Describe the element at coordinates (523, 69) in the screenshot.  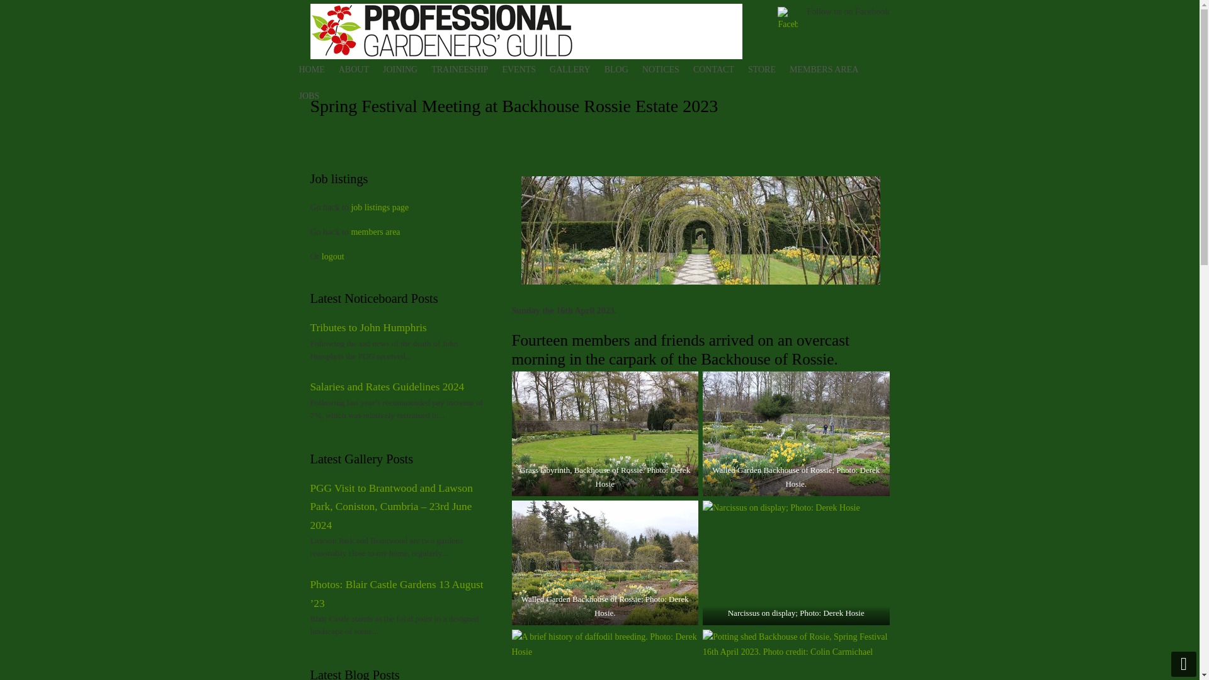
I see `EVENTS` at that location.